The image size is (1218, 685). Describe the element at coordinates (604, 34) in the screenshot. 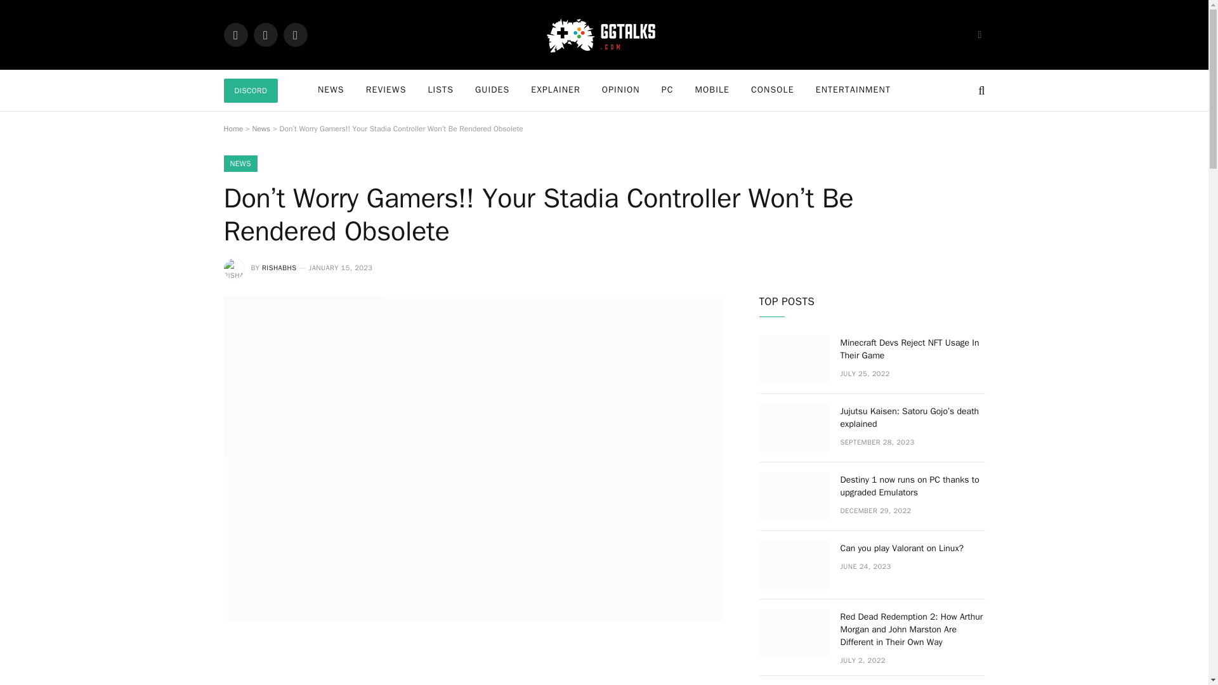

I see `GGTalks` at that location.